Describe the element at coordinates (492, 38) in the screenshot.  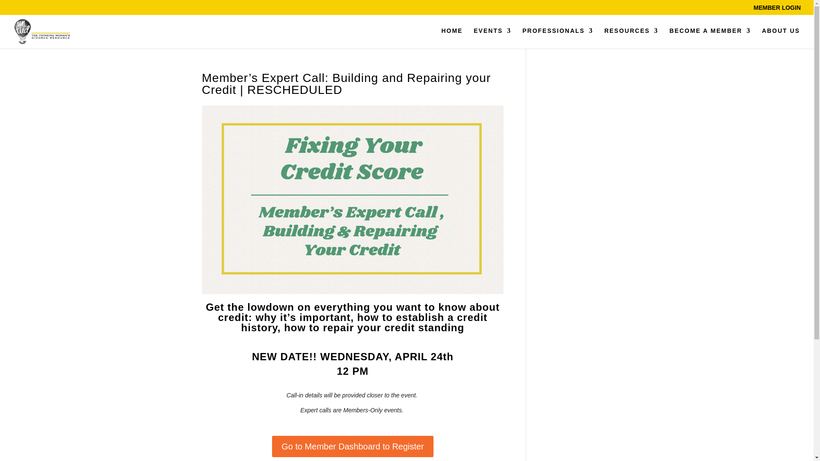
I see `EVENTS` at that location.